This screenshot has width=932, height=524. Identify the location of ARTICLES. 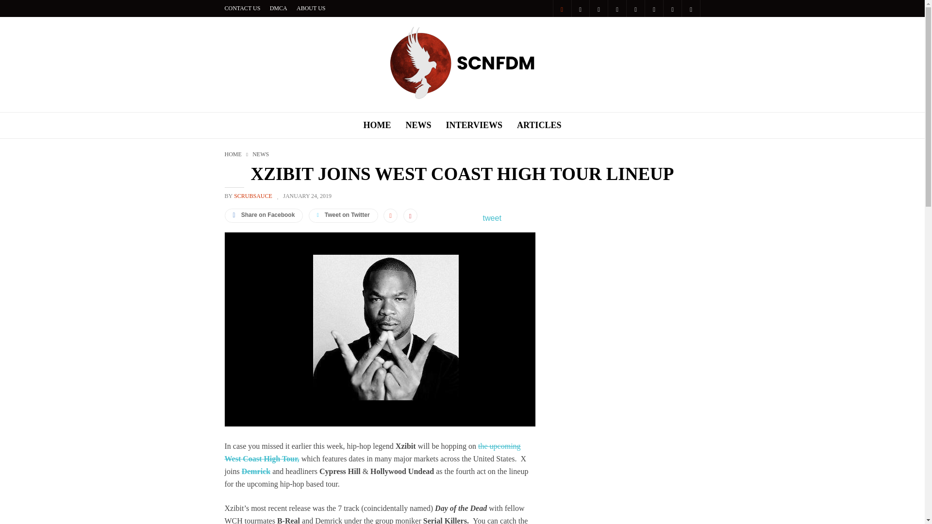
(539, 125).